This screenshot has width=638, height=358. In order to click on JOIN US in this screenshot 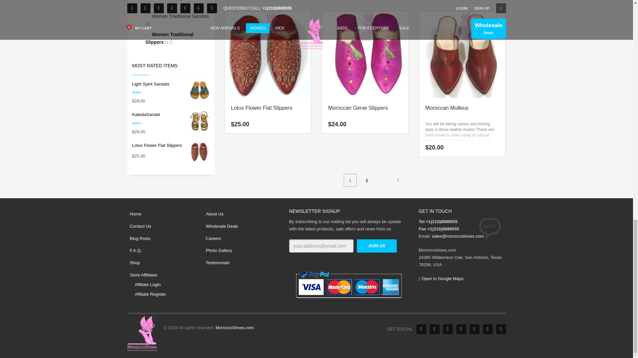, I will do `click(377, 246)`.